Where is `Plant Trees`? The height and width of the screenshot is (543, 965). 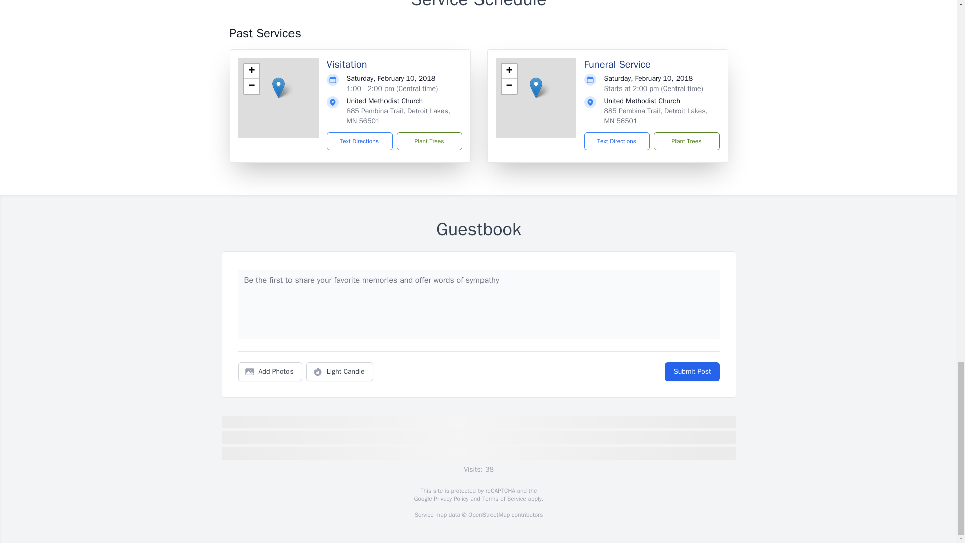
Plant Trees is located at coordinates (686, 141).